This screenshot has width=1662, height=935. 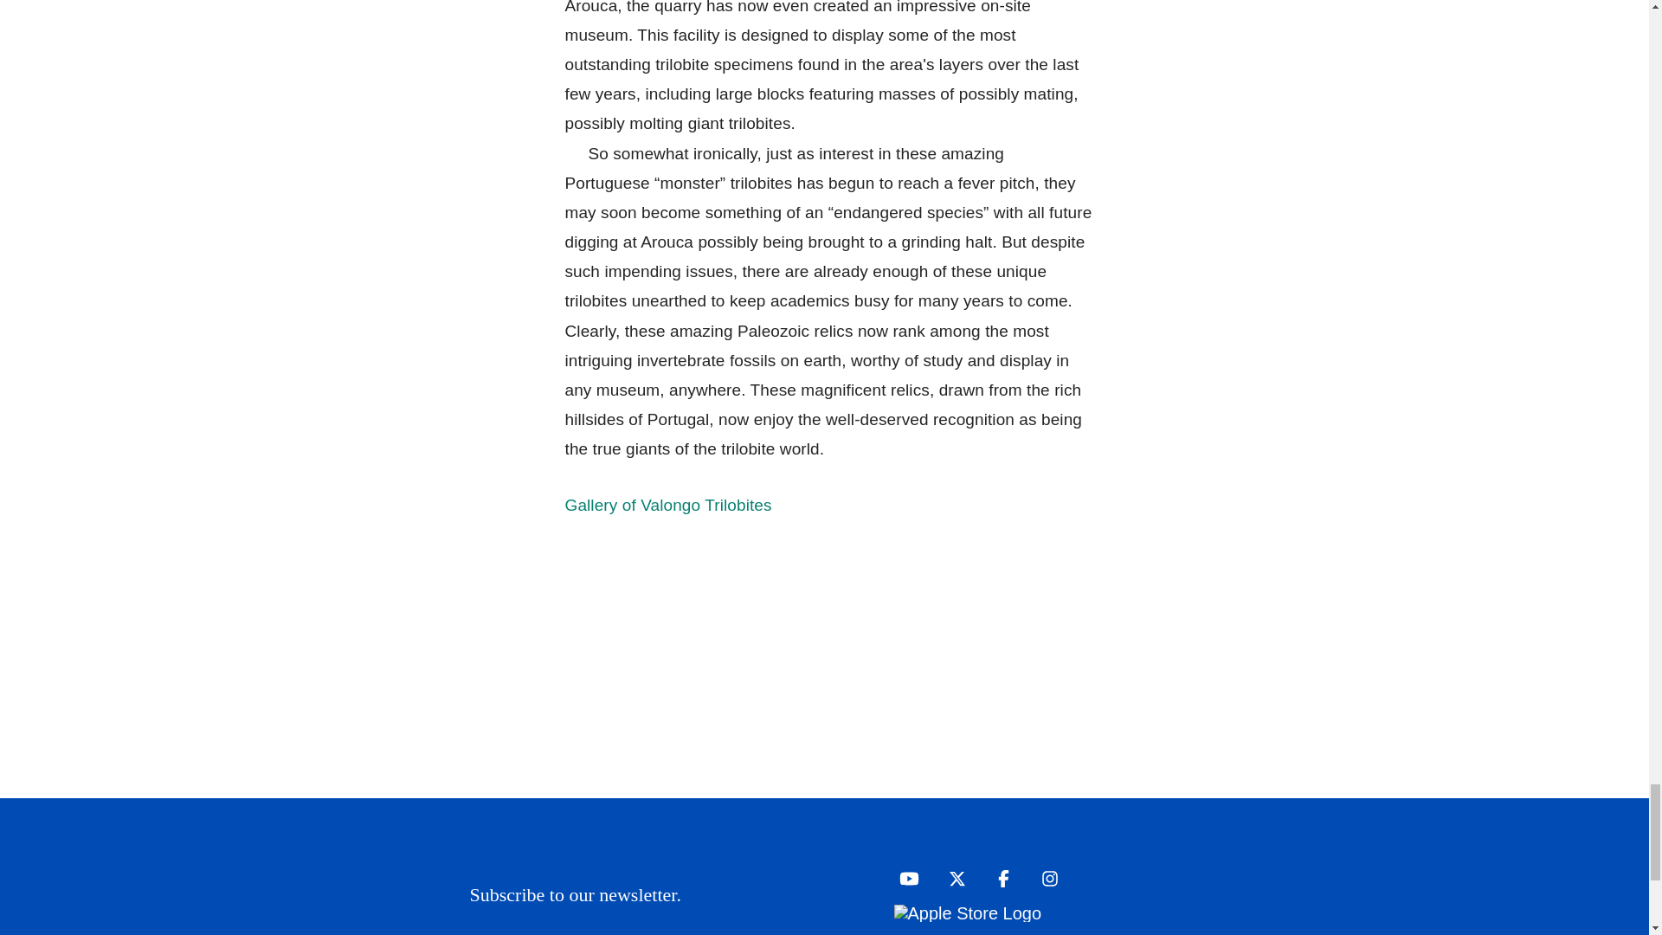 I want to click on Download App on the Apple Store, so click(x=968, y=912).